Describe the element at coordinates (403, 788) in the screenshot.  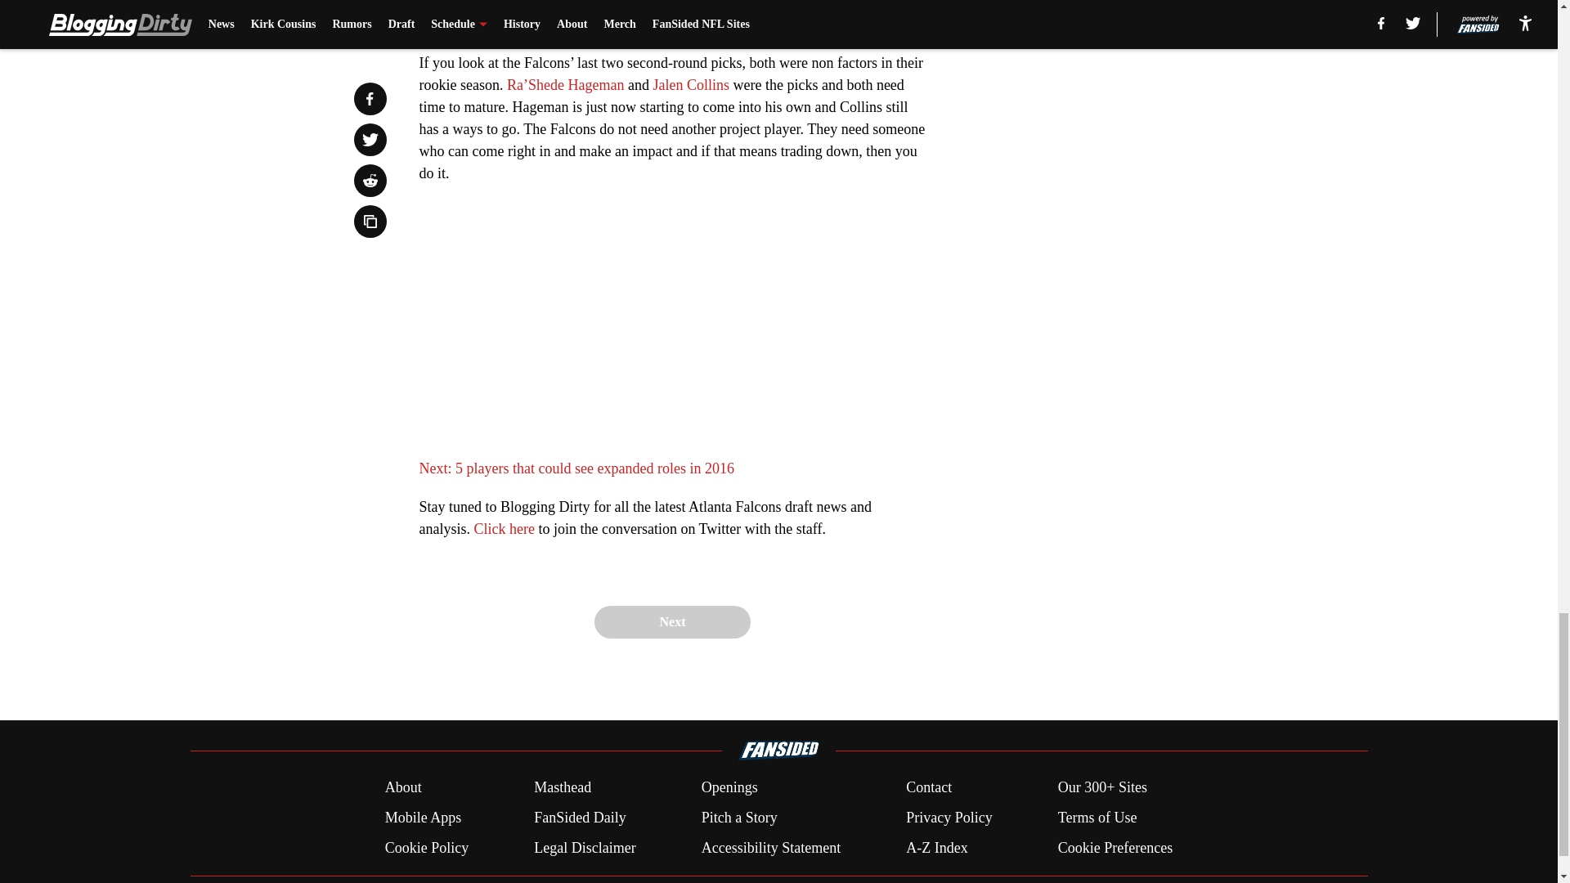
I see `About` at that location.